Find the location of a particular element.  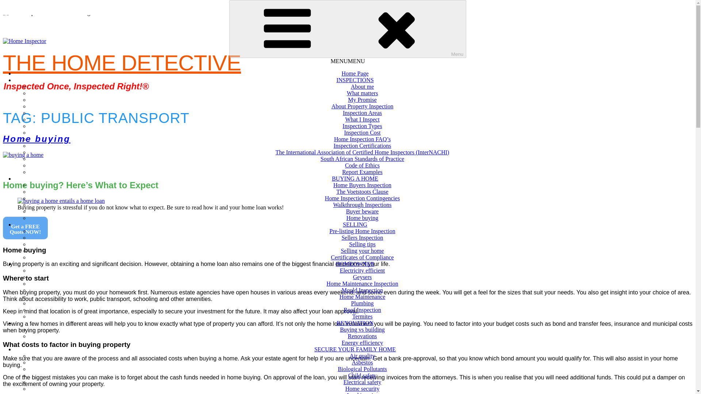

SELLING is located at coordinates (355, 224).